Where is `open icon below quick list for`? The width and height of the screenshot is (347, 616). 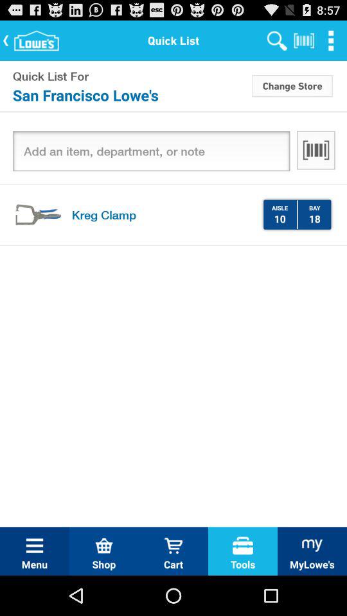 open icon below quick list for is located at coordinates (131, 95).